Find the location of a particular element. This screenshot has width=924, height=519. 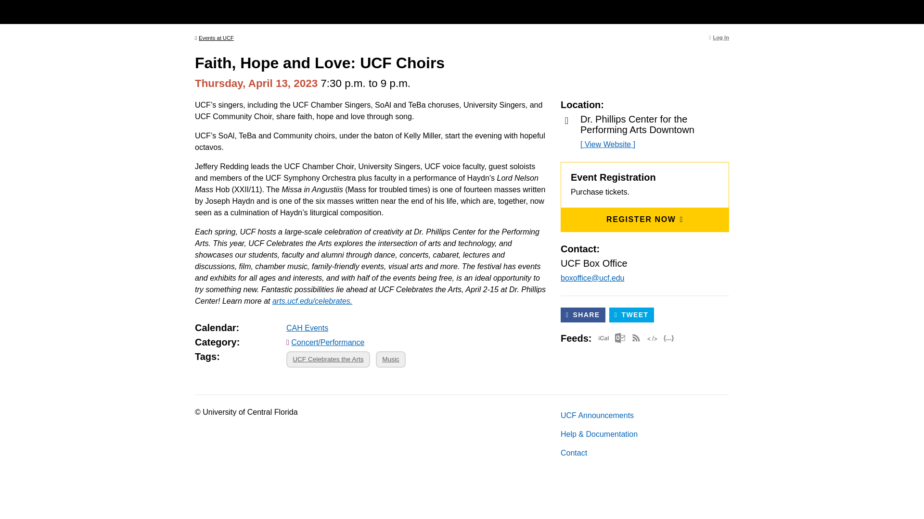

UCF Celebrates the Arts is located at coordinates (328, 359).